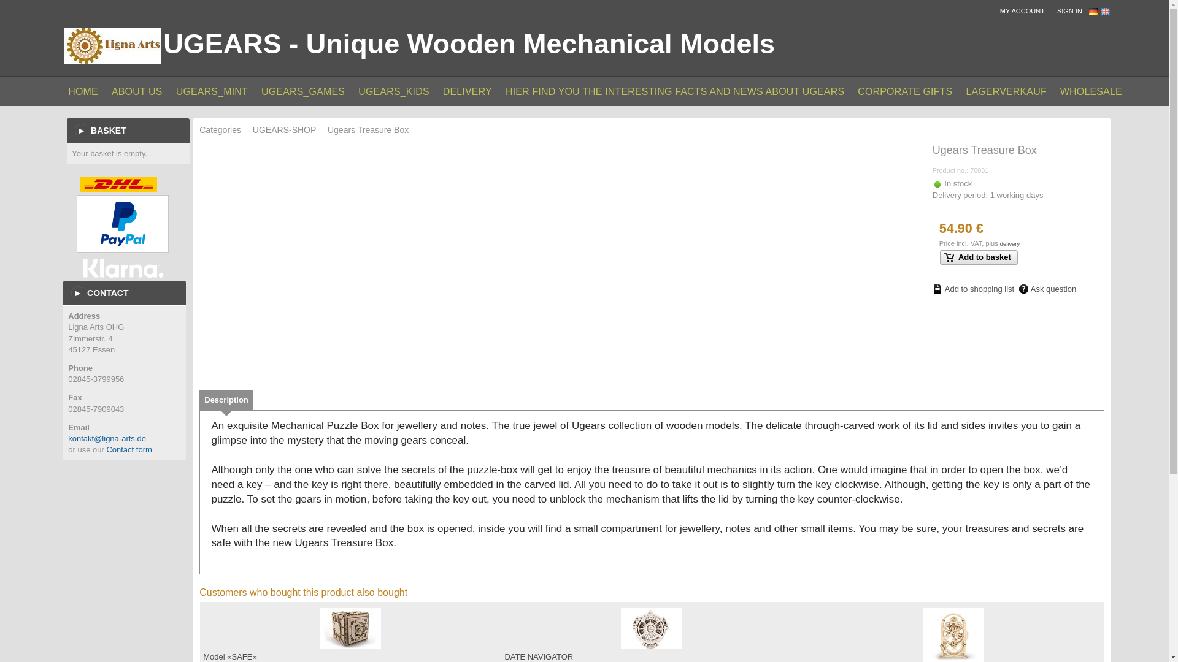  What do you see at coordinates (290, 130) in the screenshot?
I see `UGEARS-SHOP` at bounding box center [290, 130].